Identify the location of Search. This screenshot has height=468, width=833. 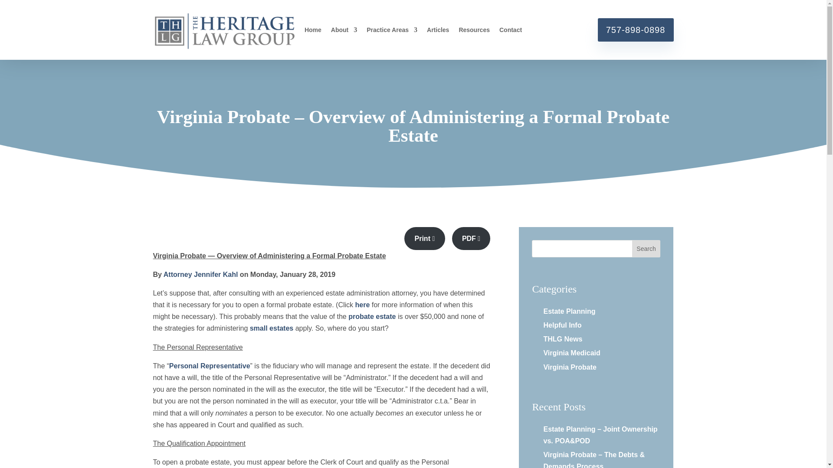
(646, 249).